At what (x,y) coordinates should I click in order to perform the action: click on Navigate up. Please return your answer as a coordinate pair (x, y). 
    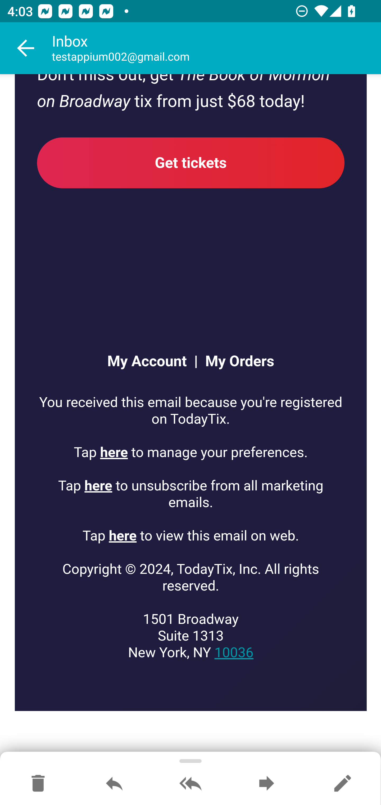
    Looking at the image, I should click on (26, 48).